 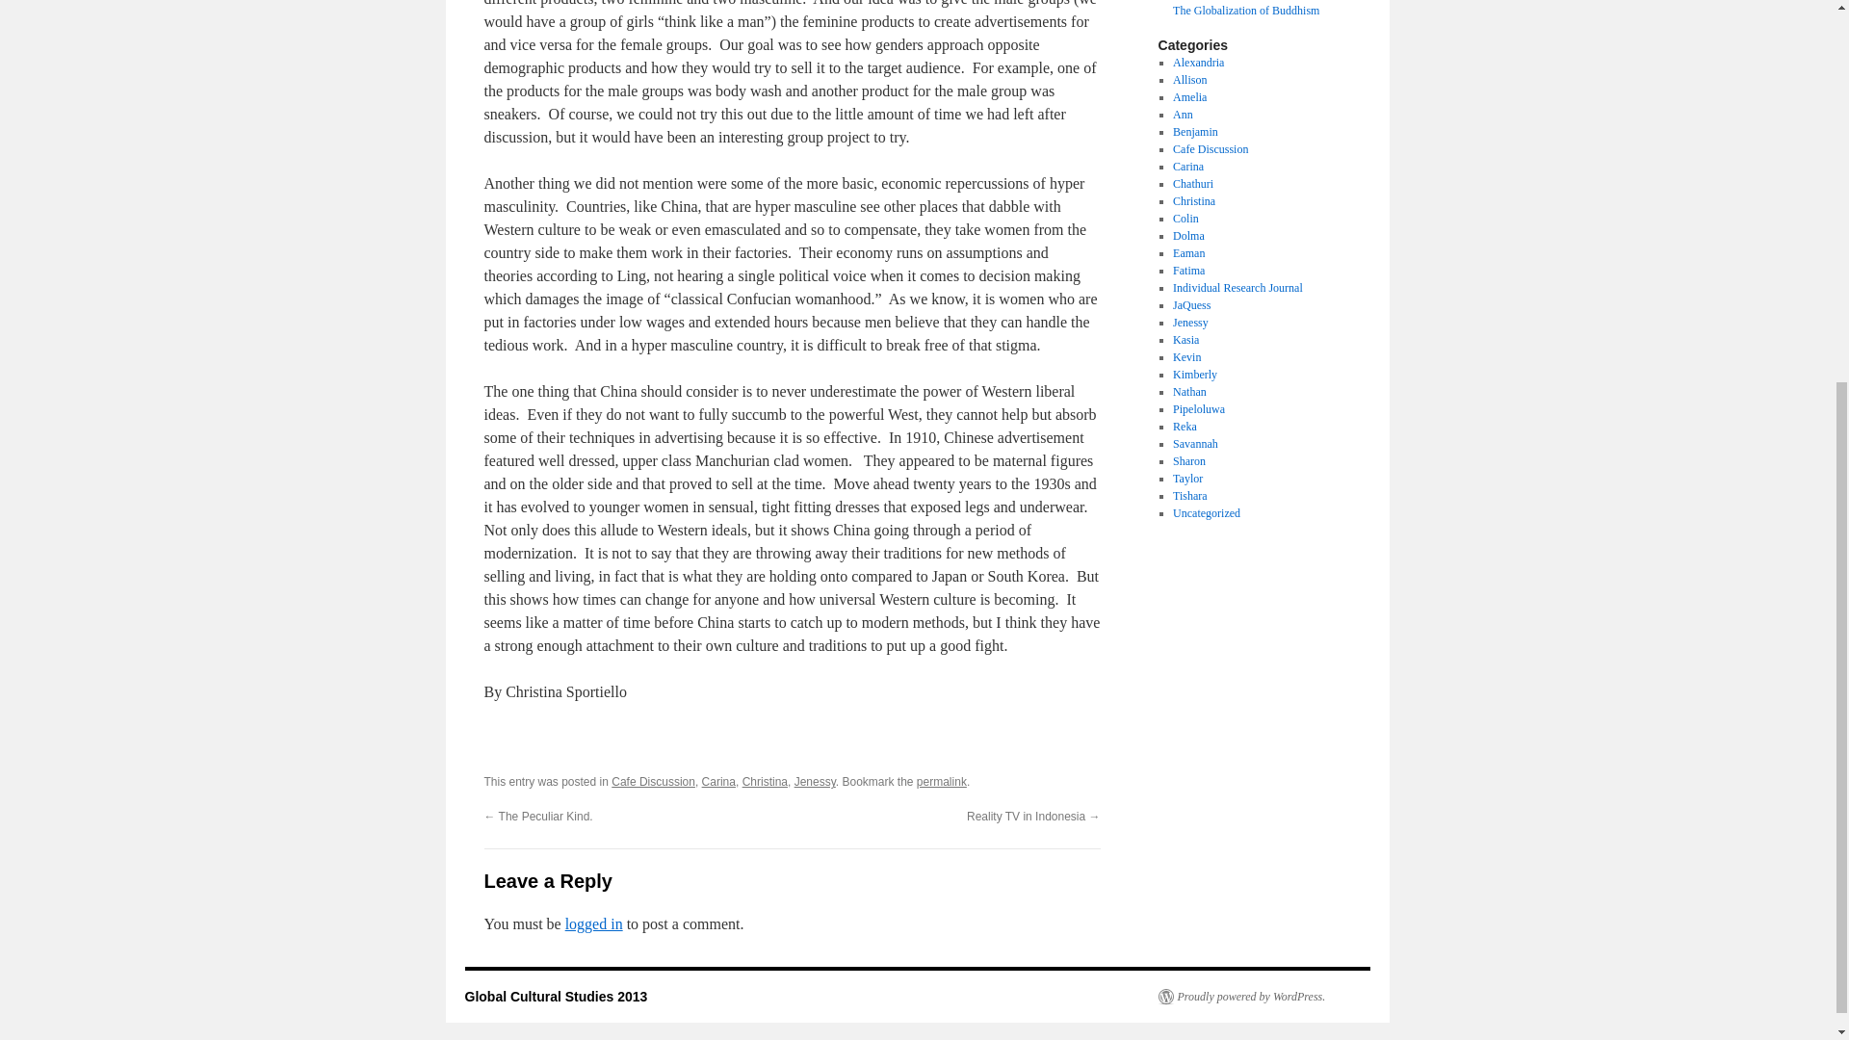 I want to click on Carina, so click(x=718, y=781).